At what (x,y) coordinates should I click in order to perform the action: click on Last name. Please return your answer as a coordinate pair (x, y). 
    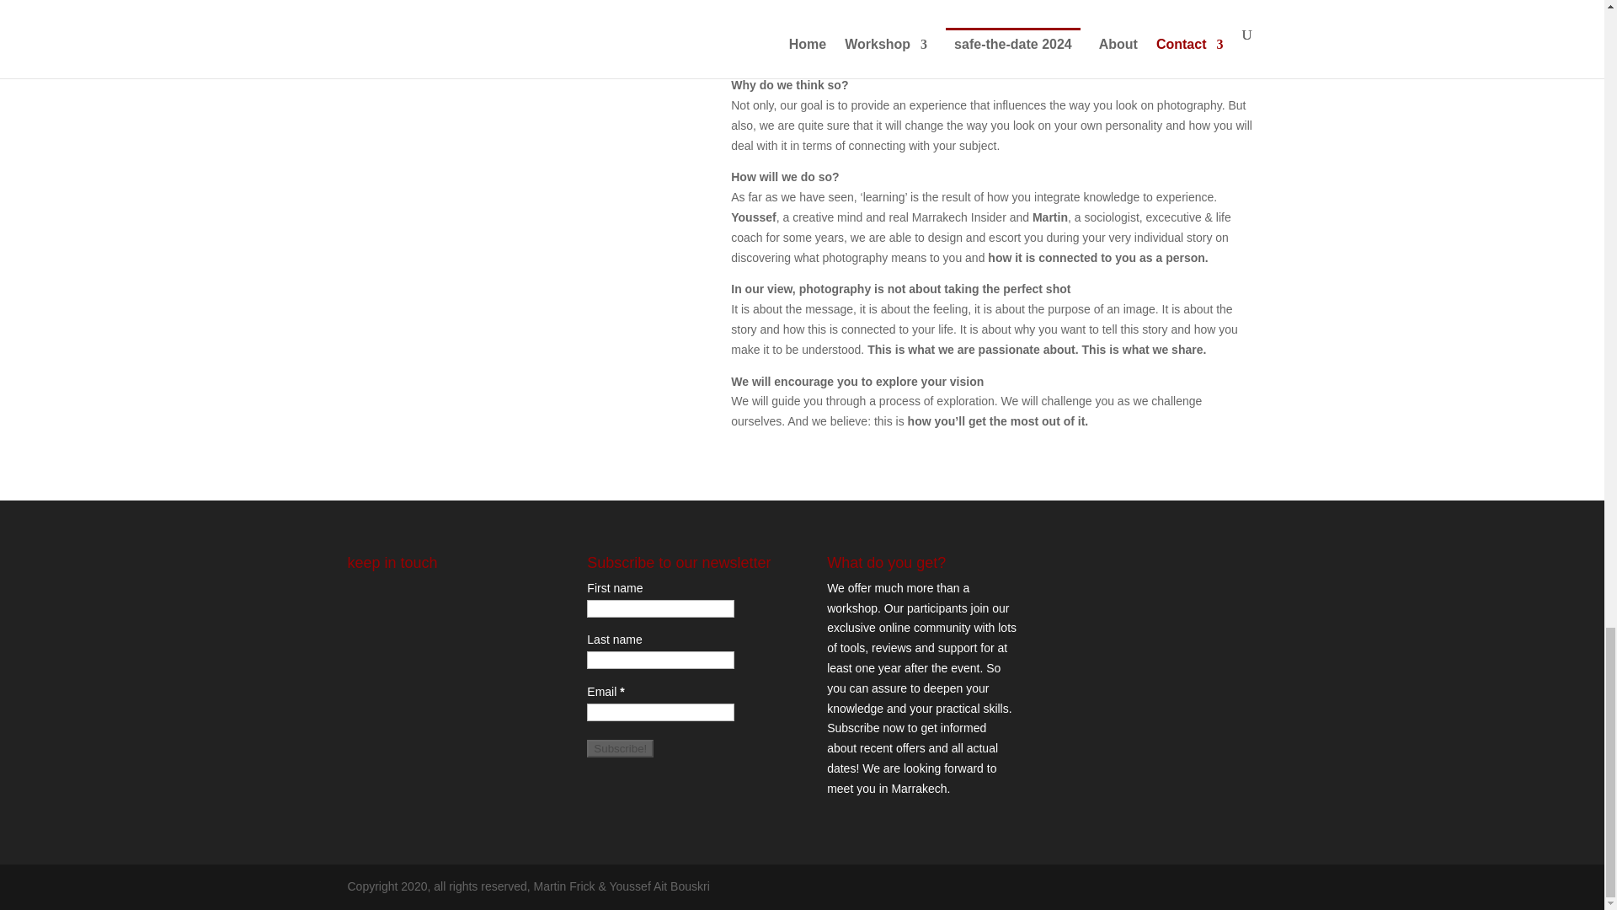
    Looking at the image, I should click on (660, 660).